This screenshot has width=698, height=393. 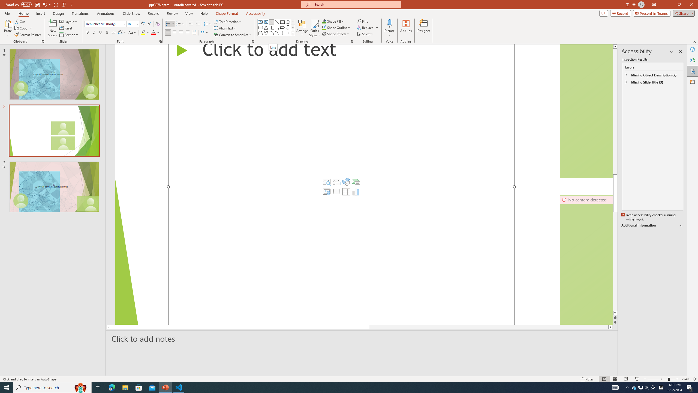 I want to click on Class: NetUIImage, so click(x=293, y=33).